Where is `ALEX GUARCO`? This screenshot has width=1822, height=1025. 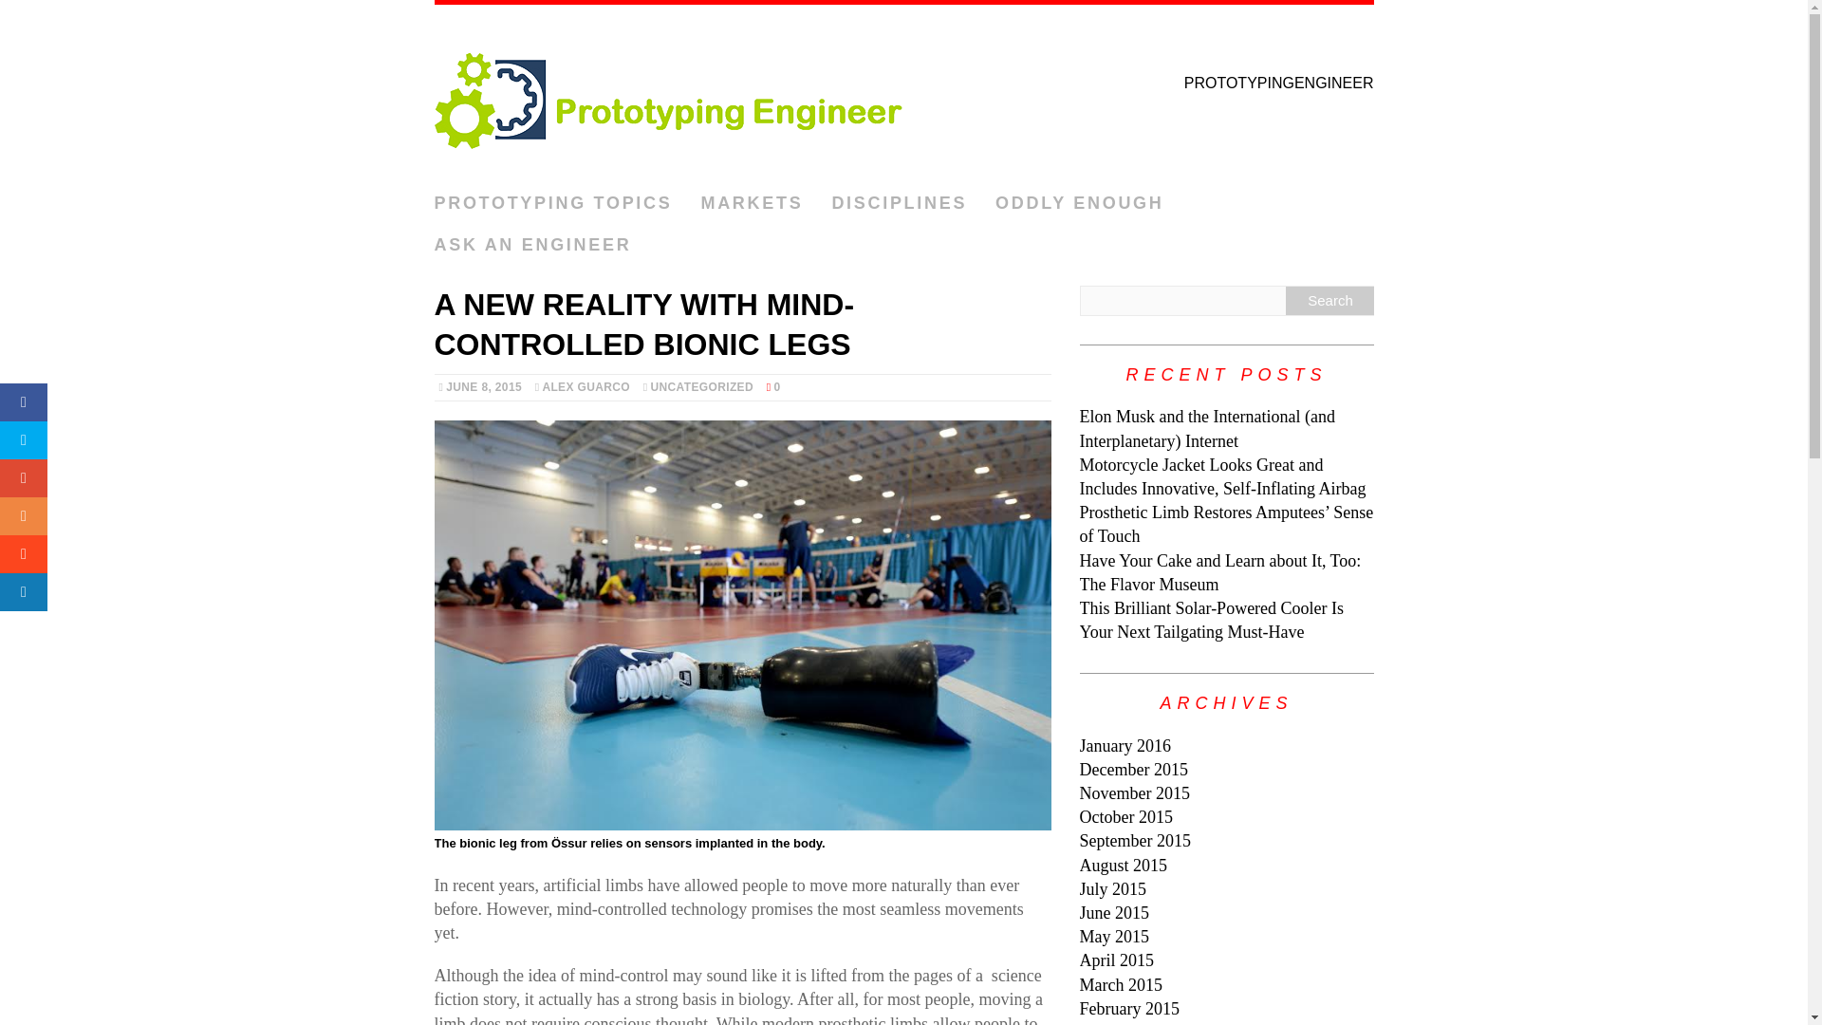 ALEX GUARCO is located at coordinates (586, 386).